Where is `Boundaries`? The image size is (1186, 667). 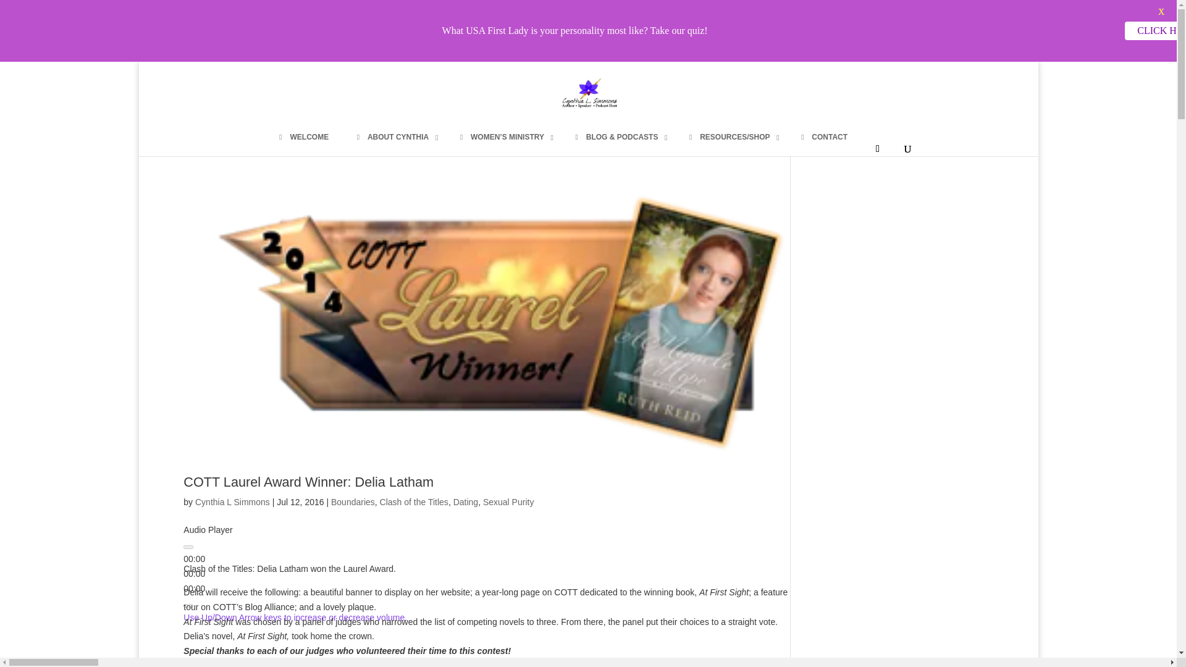
Boundaries is located at coordinates (352, 501).